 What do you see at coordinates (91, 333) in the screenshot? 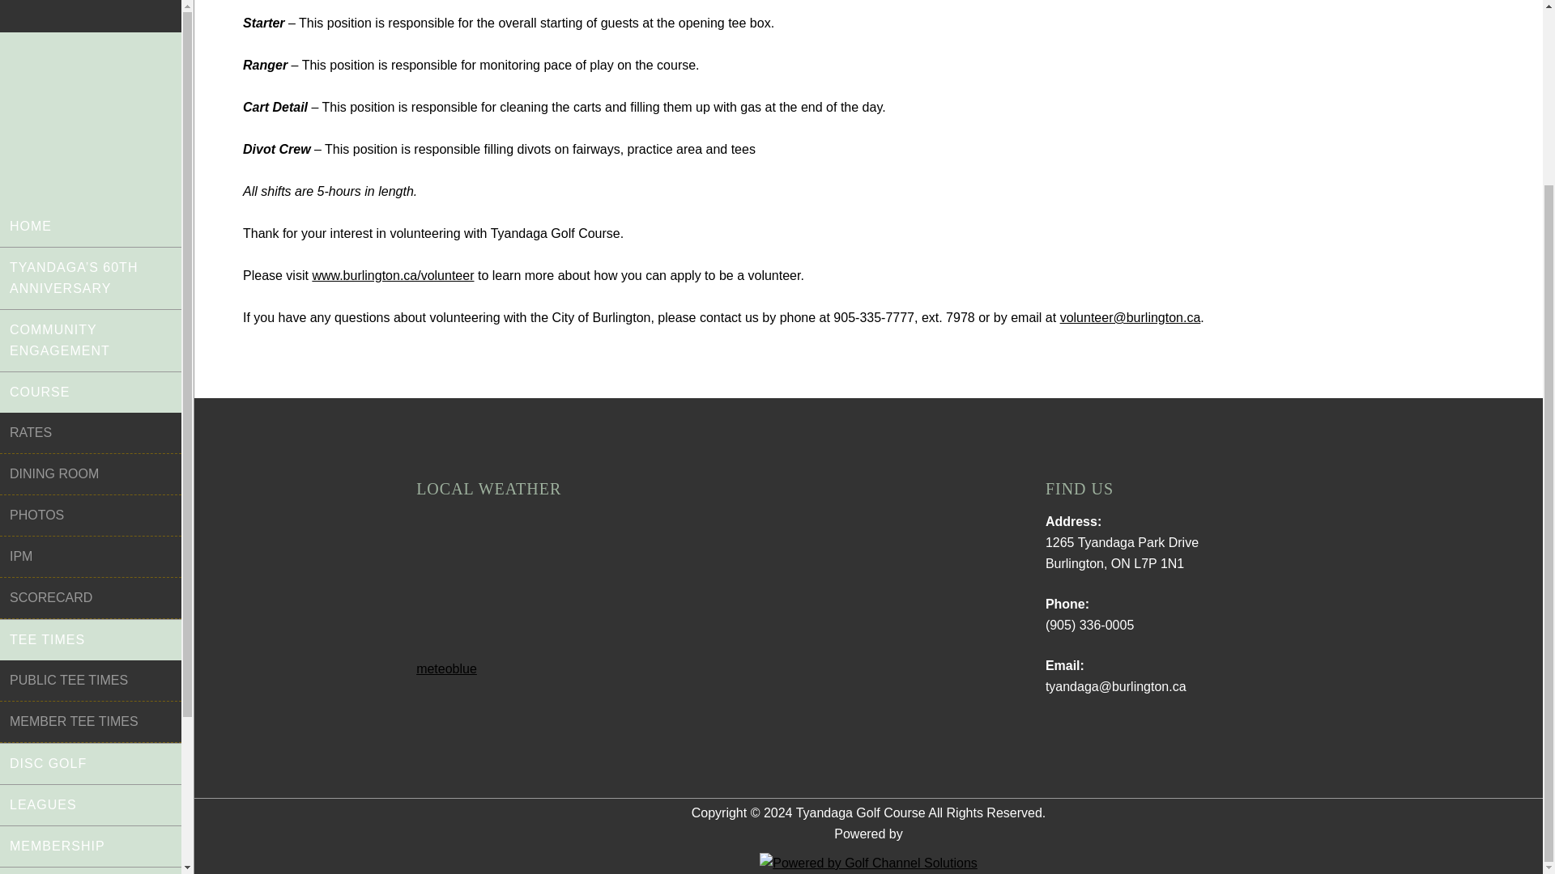
I see `IPM` at bounding box center [91, 333].